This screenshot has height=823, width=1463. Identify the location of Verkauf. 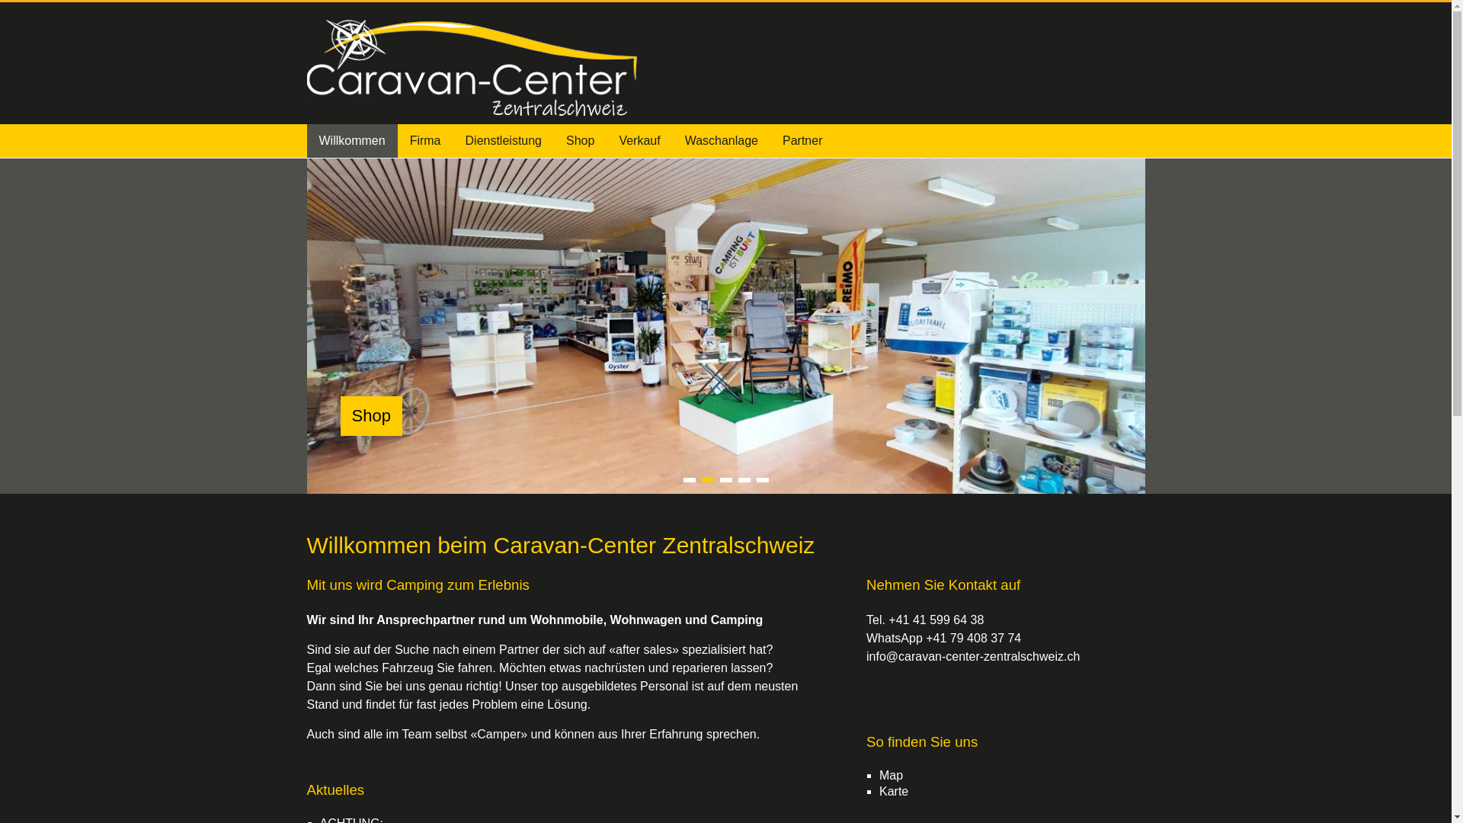
(639, 141).